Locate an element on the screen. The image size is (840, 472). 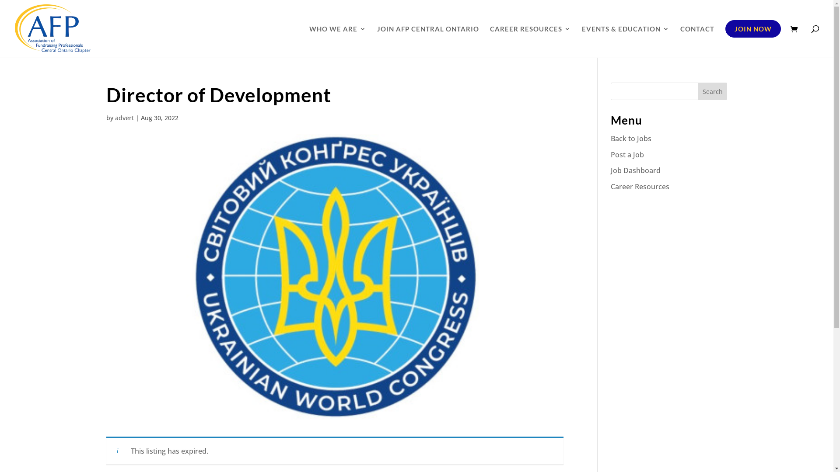
Back to Jobs is located at coordinates (631, 139).